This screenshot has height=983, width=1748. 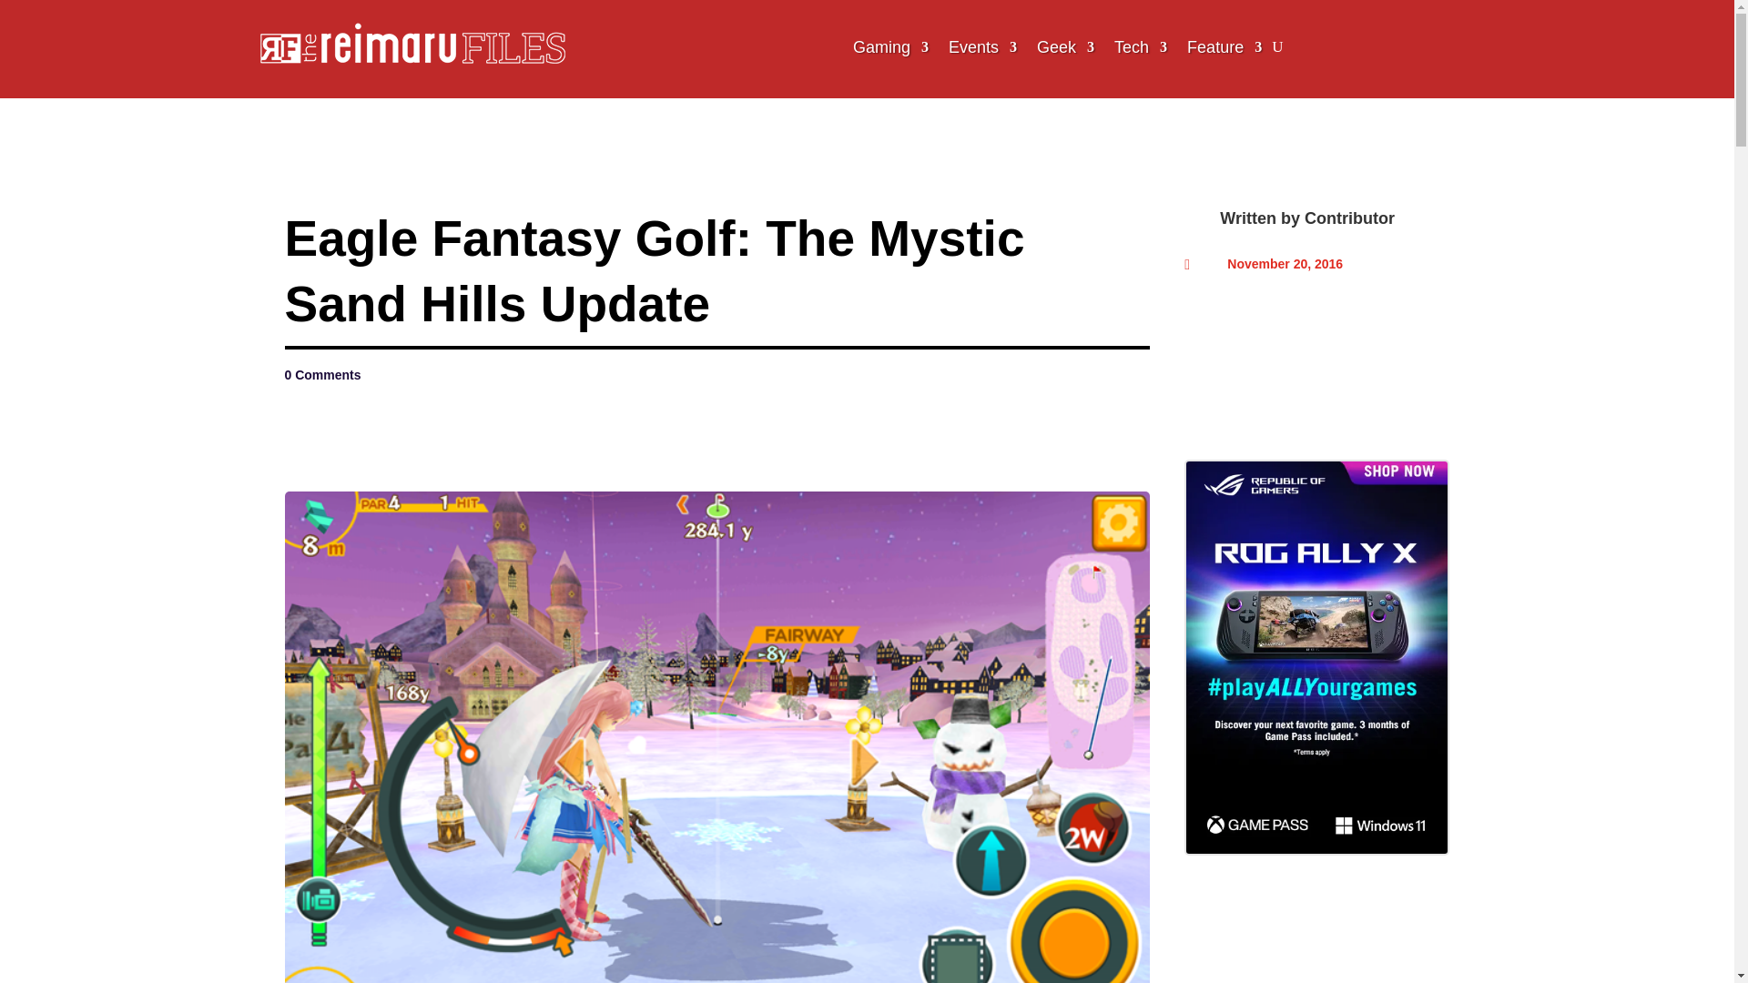 What do you see at coordinates (890, 47) in the screenshot?
I see `Gaming` at bounding box center [890, 47].